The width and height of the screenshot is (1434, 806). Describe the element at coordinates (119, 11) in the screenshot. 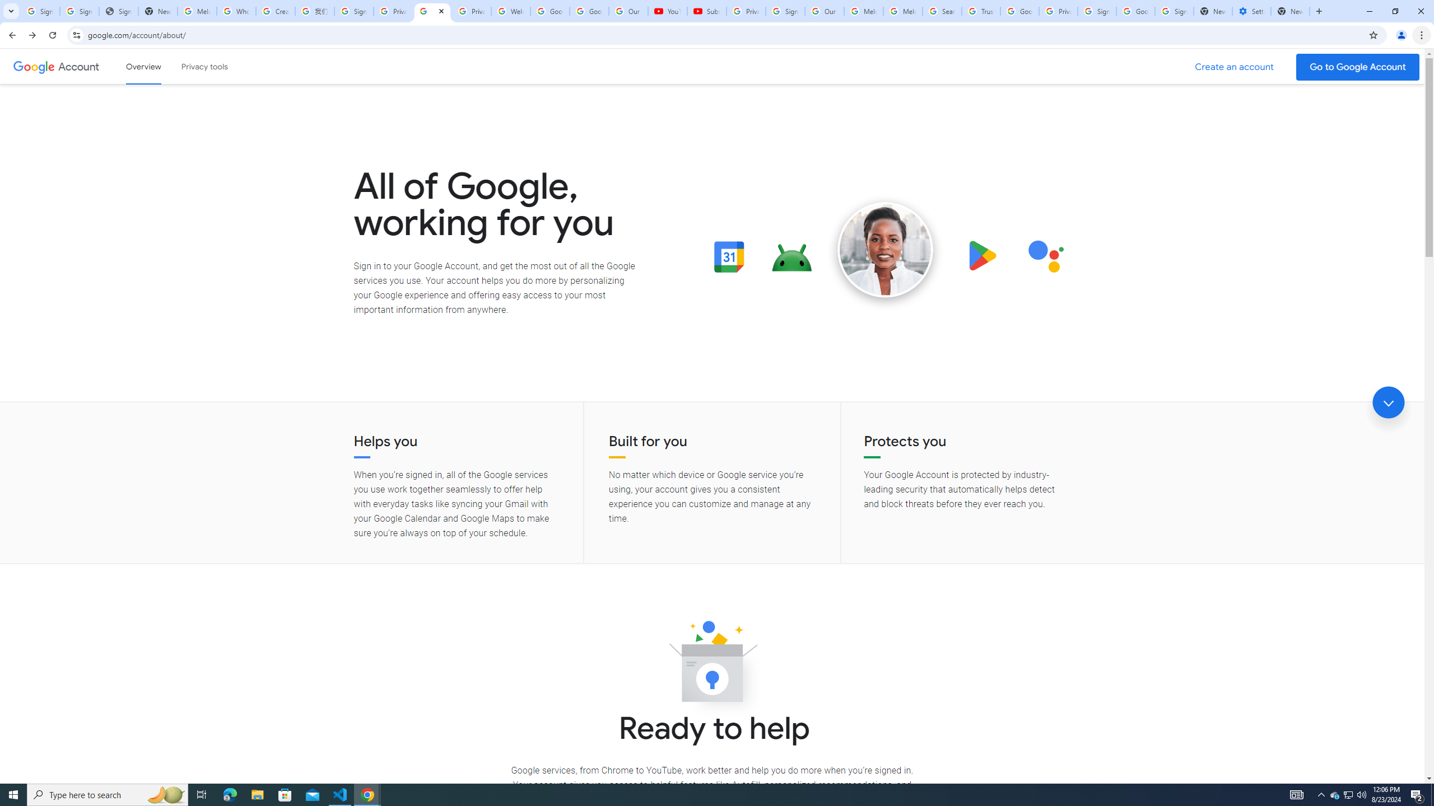

I see `Sign In - USA TODAY` at that location.